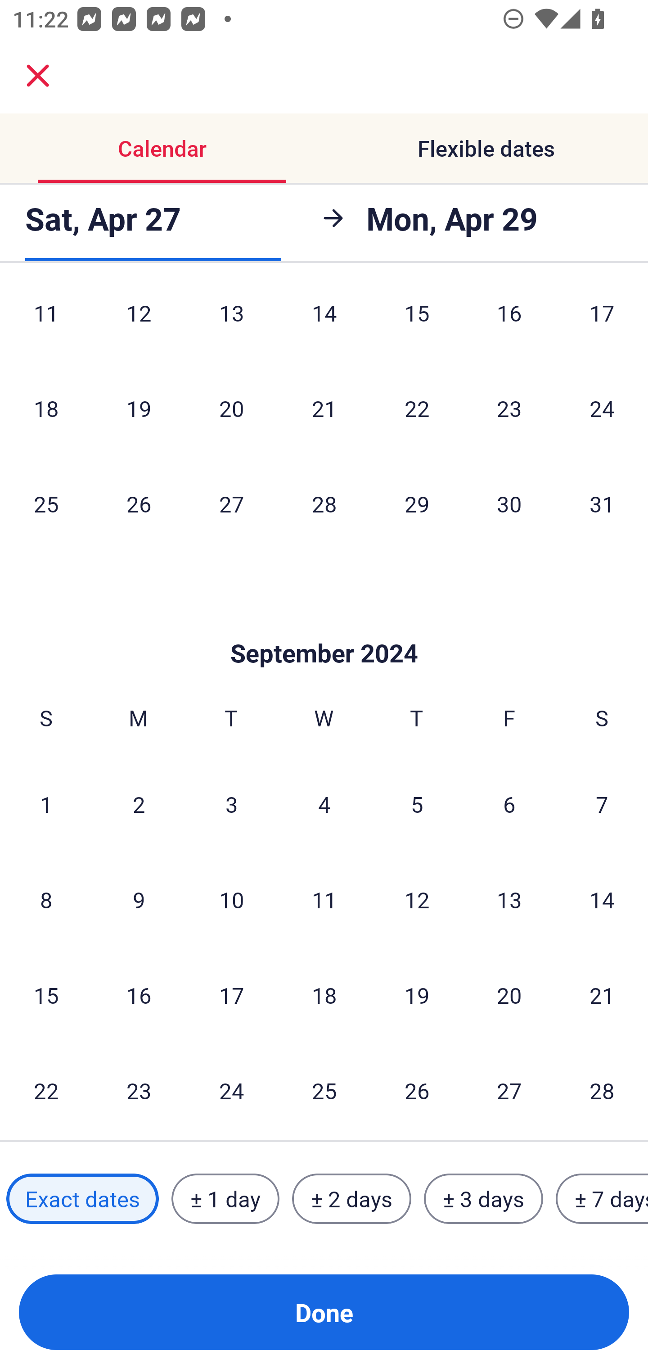 This screenshot has width=648, height=1369. Describe the element at coordinates (417, 323) in the screenshot. I see `15 Thursday, August 15, 2024` at that location.